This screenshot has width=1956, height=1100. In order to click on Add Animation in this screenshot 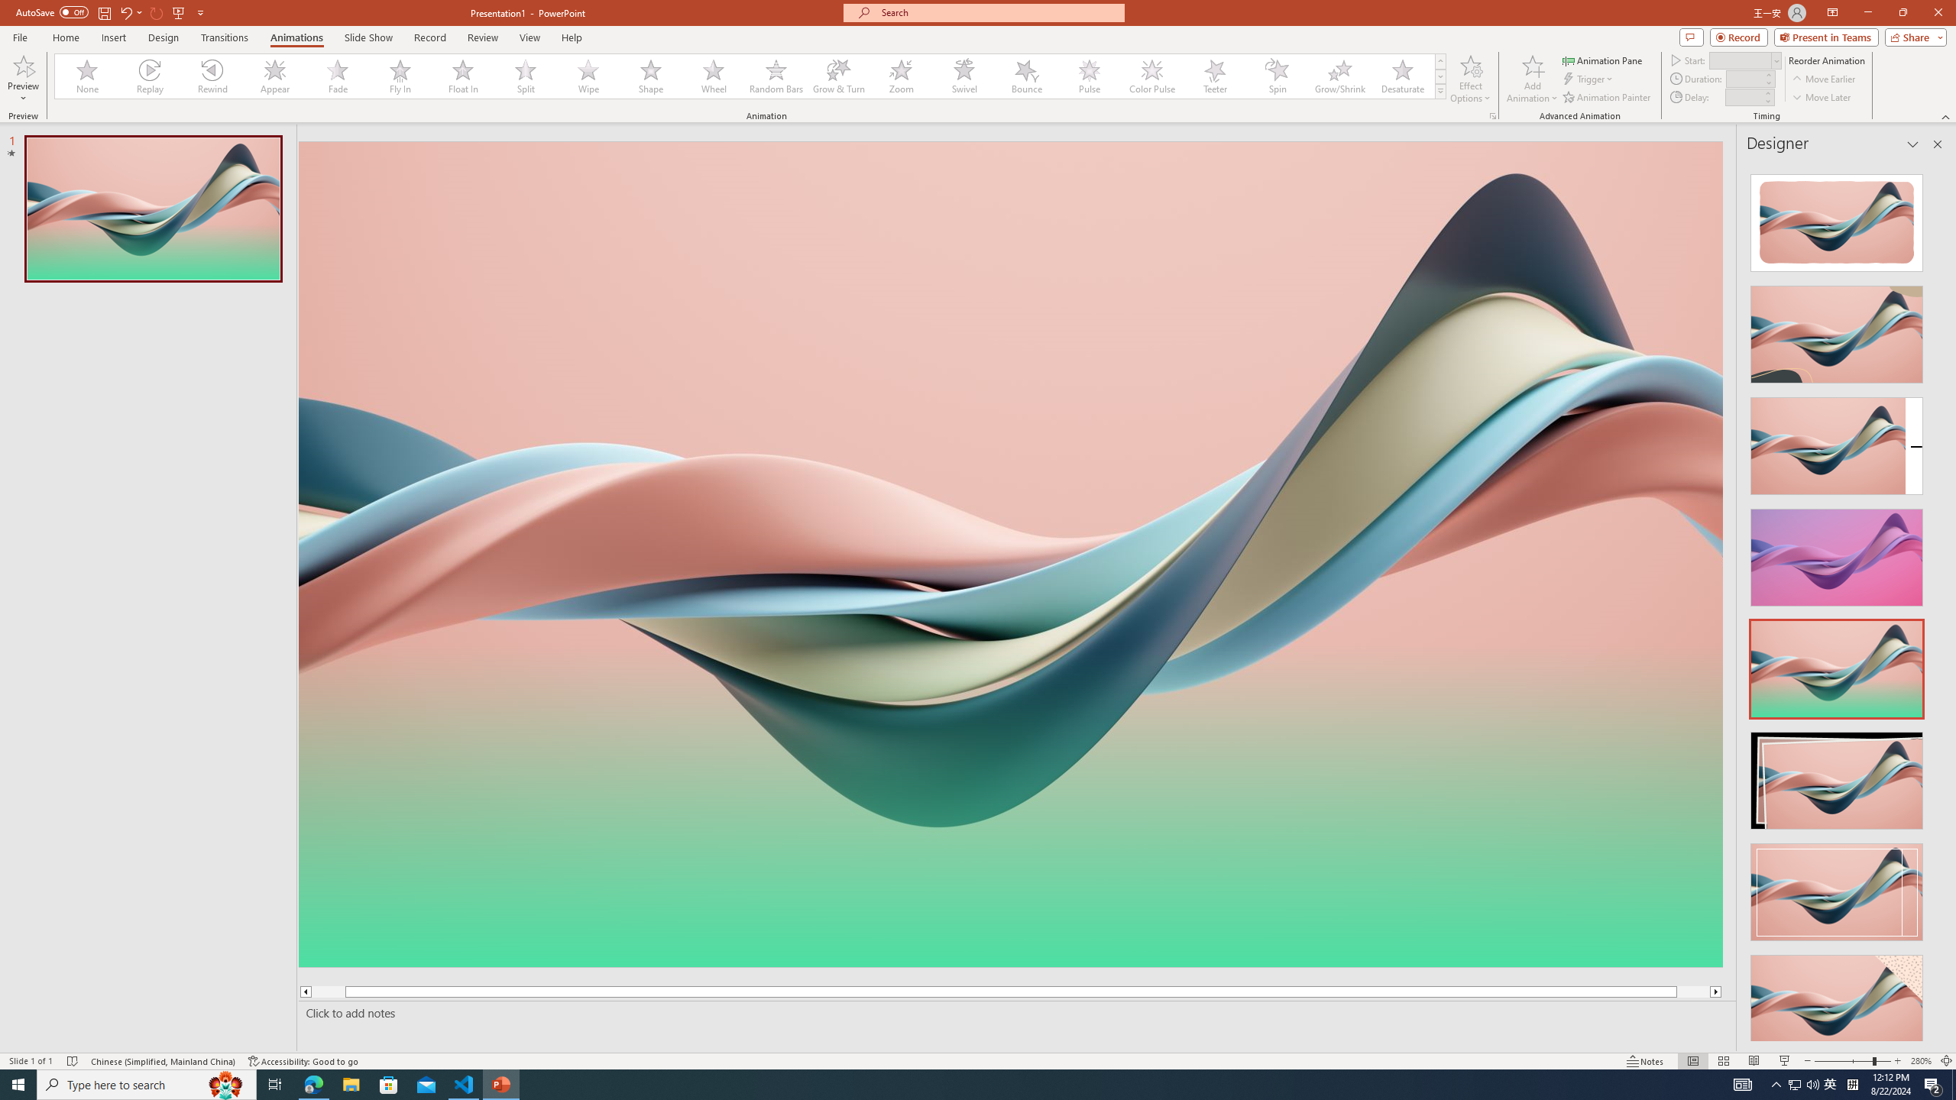, I will do `click(1533, 79)`.